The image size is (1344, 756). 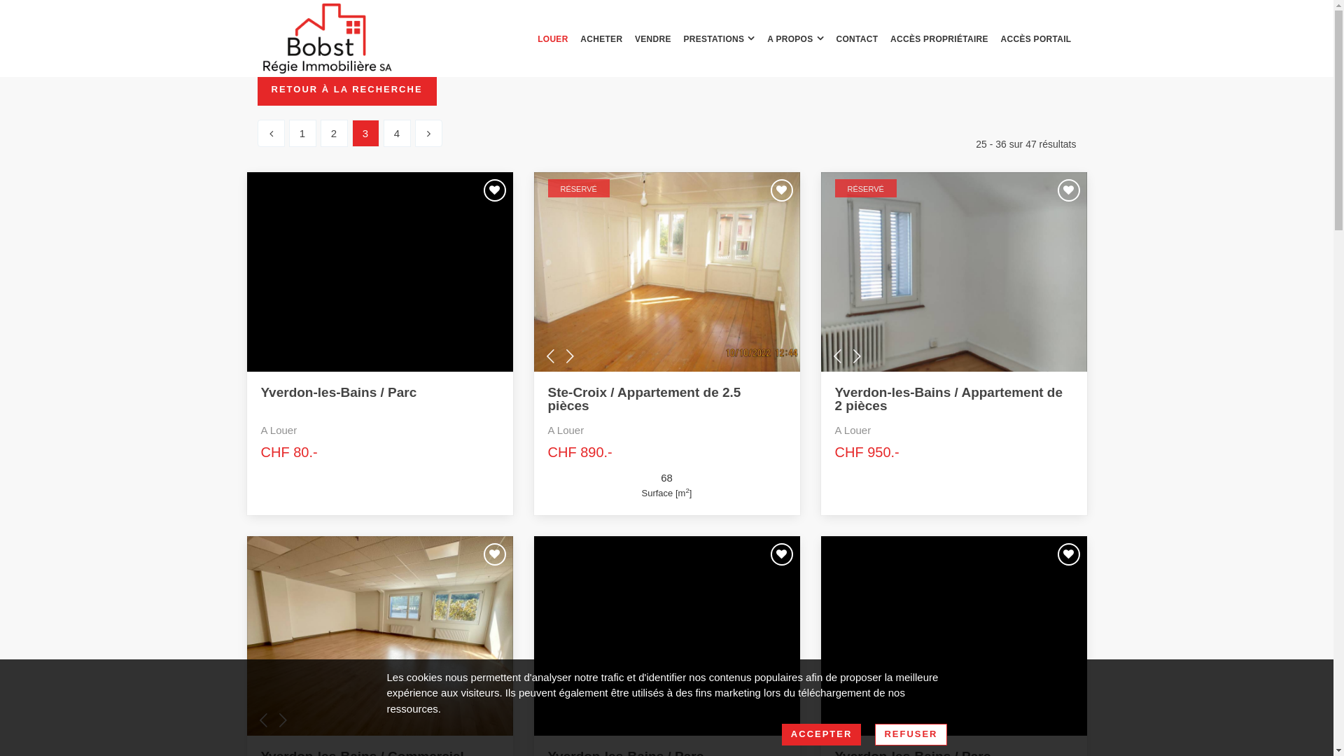 I want to click on 1, so click(x=302, y=133).